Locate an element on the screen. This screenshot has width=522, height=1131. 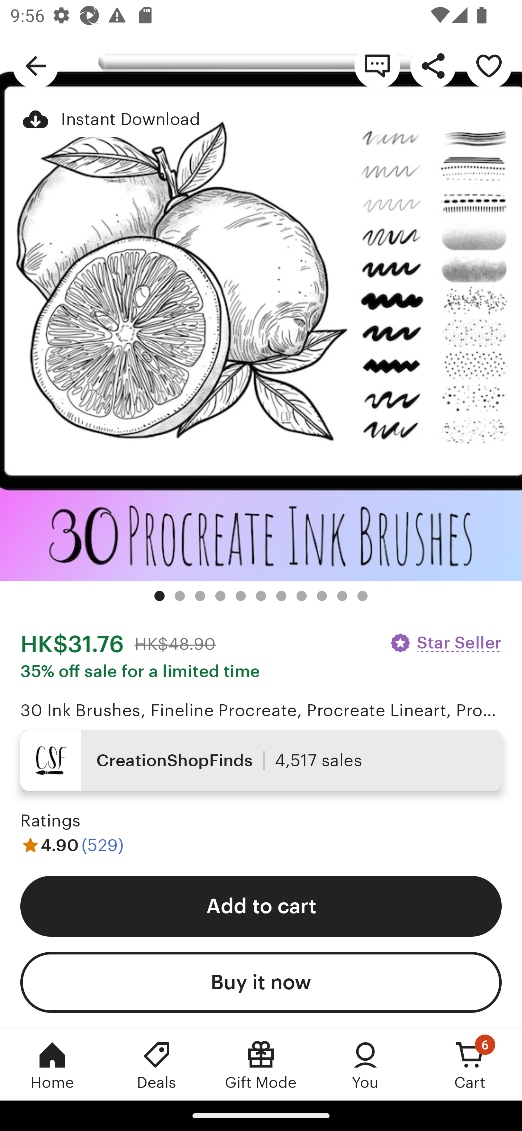
Add to cart is located at coordinates (261, 906).